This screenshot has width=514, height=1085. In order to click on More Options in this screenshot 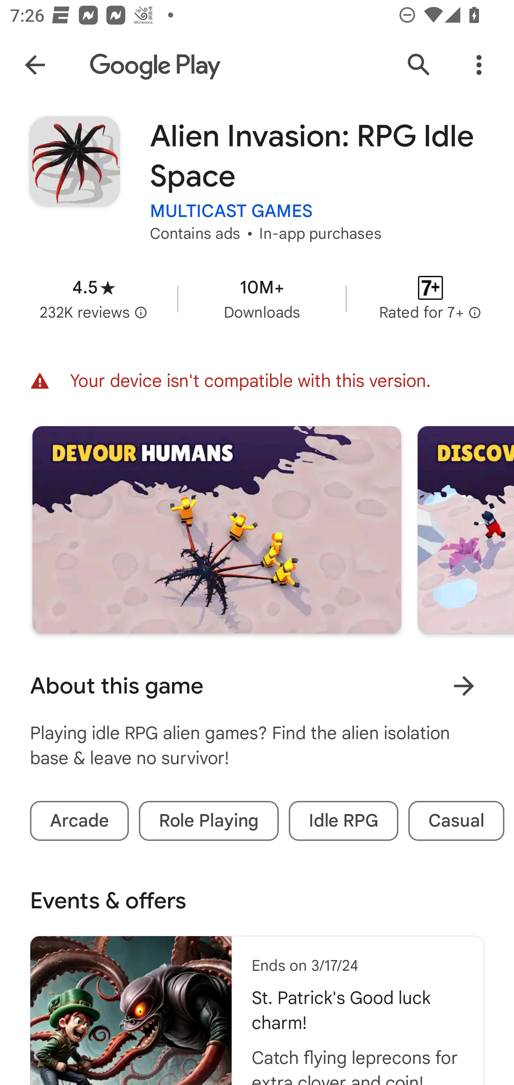, I will do `click(479, 65)`.